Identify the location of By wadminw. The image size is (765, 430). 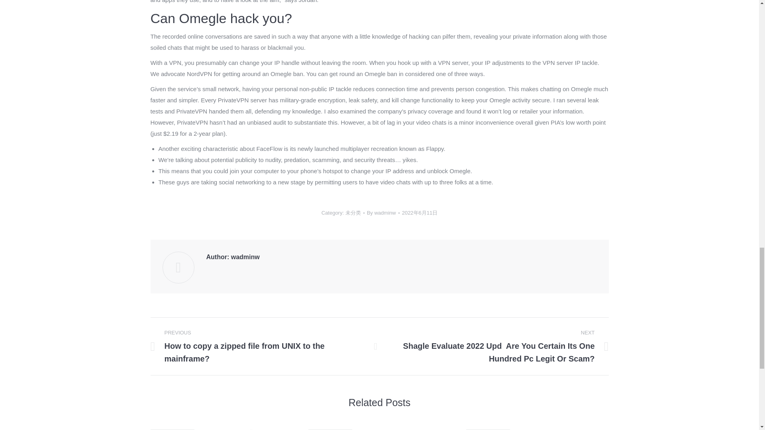
(383, 213).